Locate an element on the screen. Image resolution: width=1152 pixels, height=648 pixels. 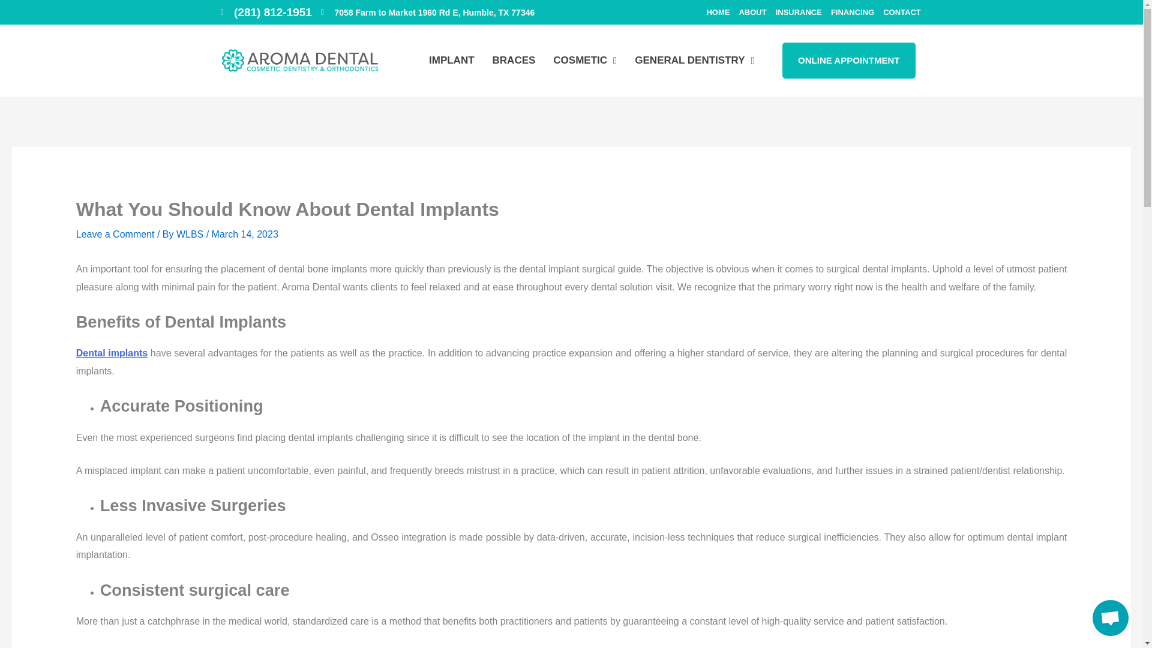
CONTACT is located at coordinates (902, 12).